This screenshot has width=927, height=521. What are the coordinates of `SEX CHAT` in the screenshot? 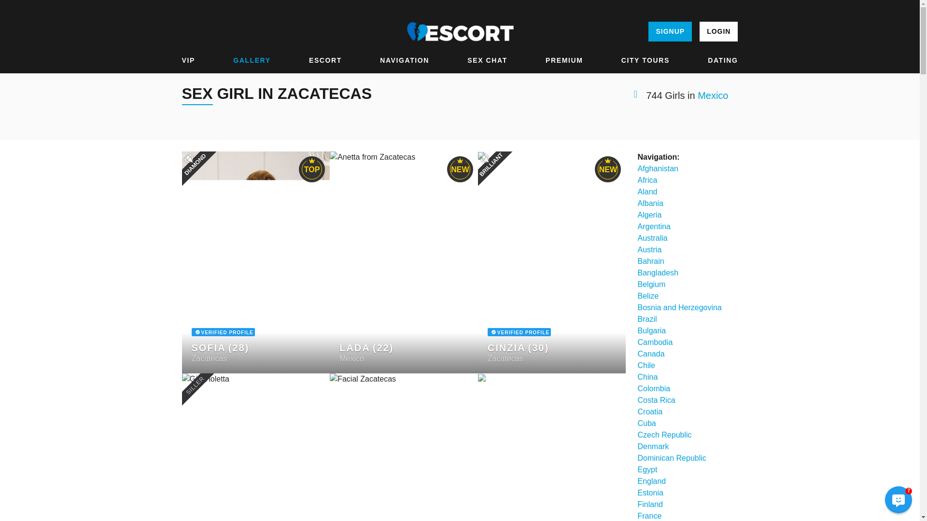 It's located at (487, 60).